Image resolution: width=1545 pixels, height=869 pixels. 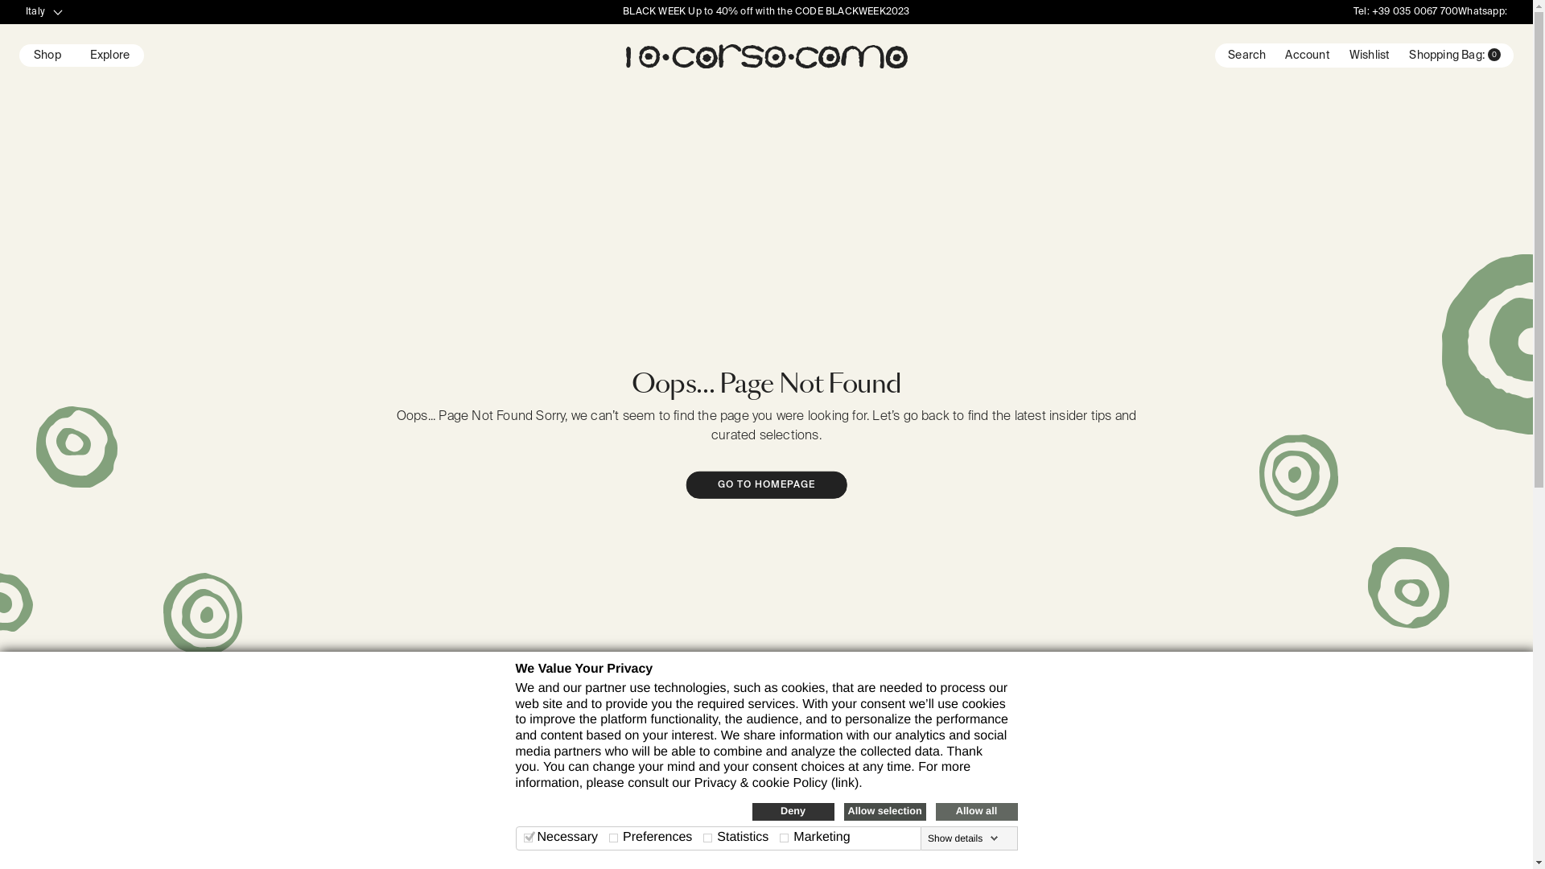 What do you see at coordinates (1241, 56) in the screenshot?
I see `Search` at bounding box center [1241, 56].